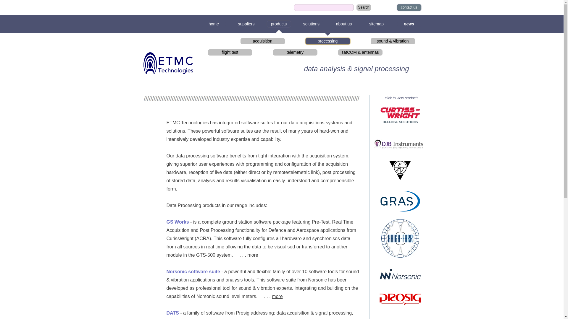  Describe the element at coordinates (230, 53) in the screenshot. I see `flight test` at that location.